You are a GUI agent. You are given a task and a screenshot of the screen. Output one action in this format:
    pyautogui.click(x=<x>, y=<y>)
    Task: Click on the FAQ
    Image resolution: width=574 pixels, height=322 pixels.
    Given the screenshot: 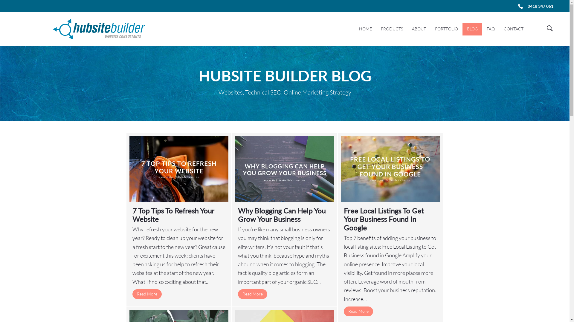 What is the action you would take?
    pyautogui.click(x=491, y=29)
    